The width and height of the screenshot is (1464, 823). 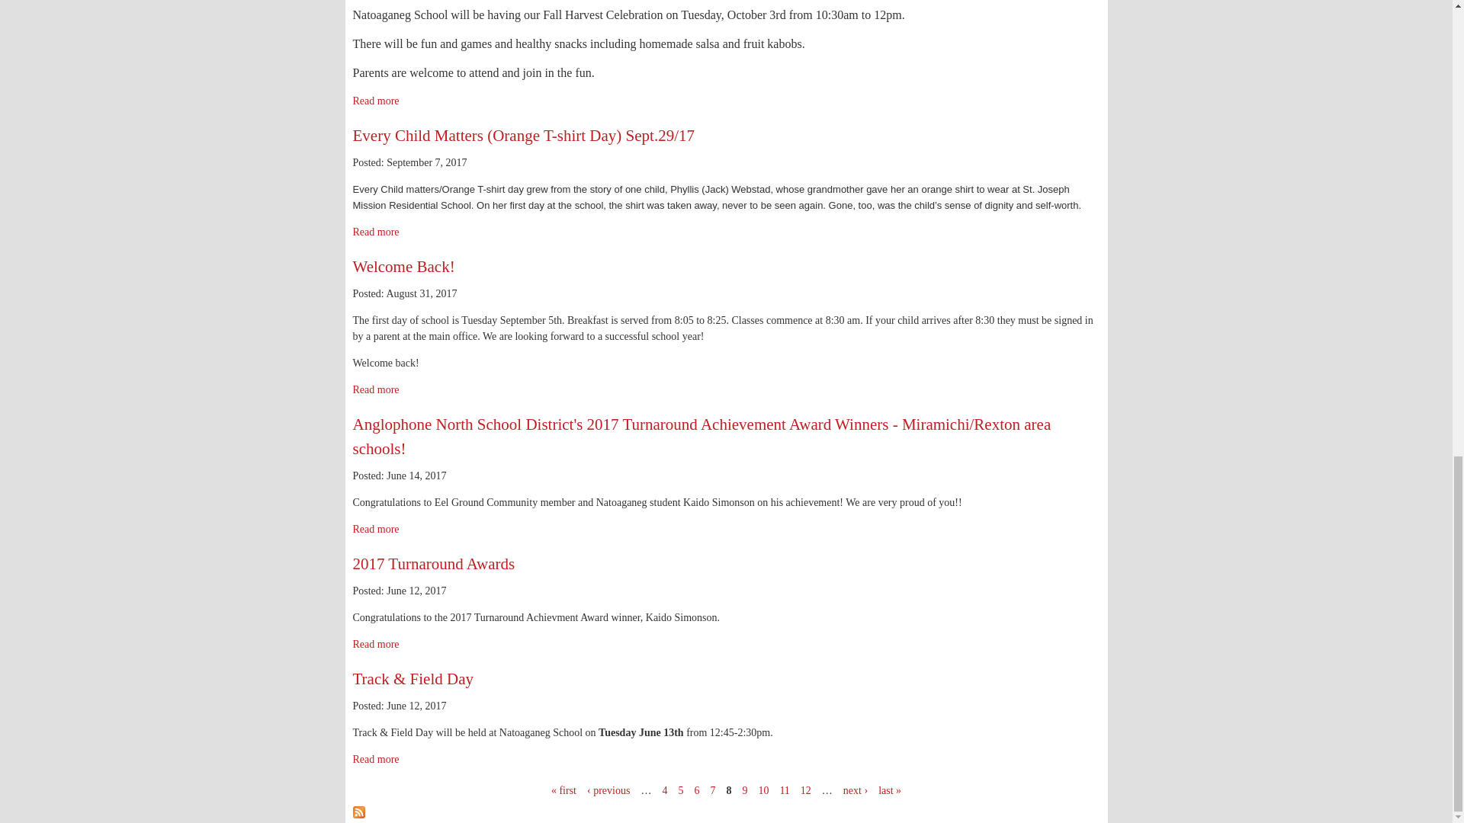 I want to click on Read more, so click(x=375, y=645).